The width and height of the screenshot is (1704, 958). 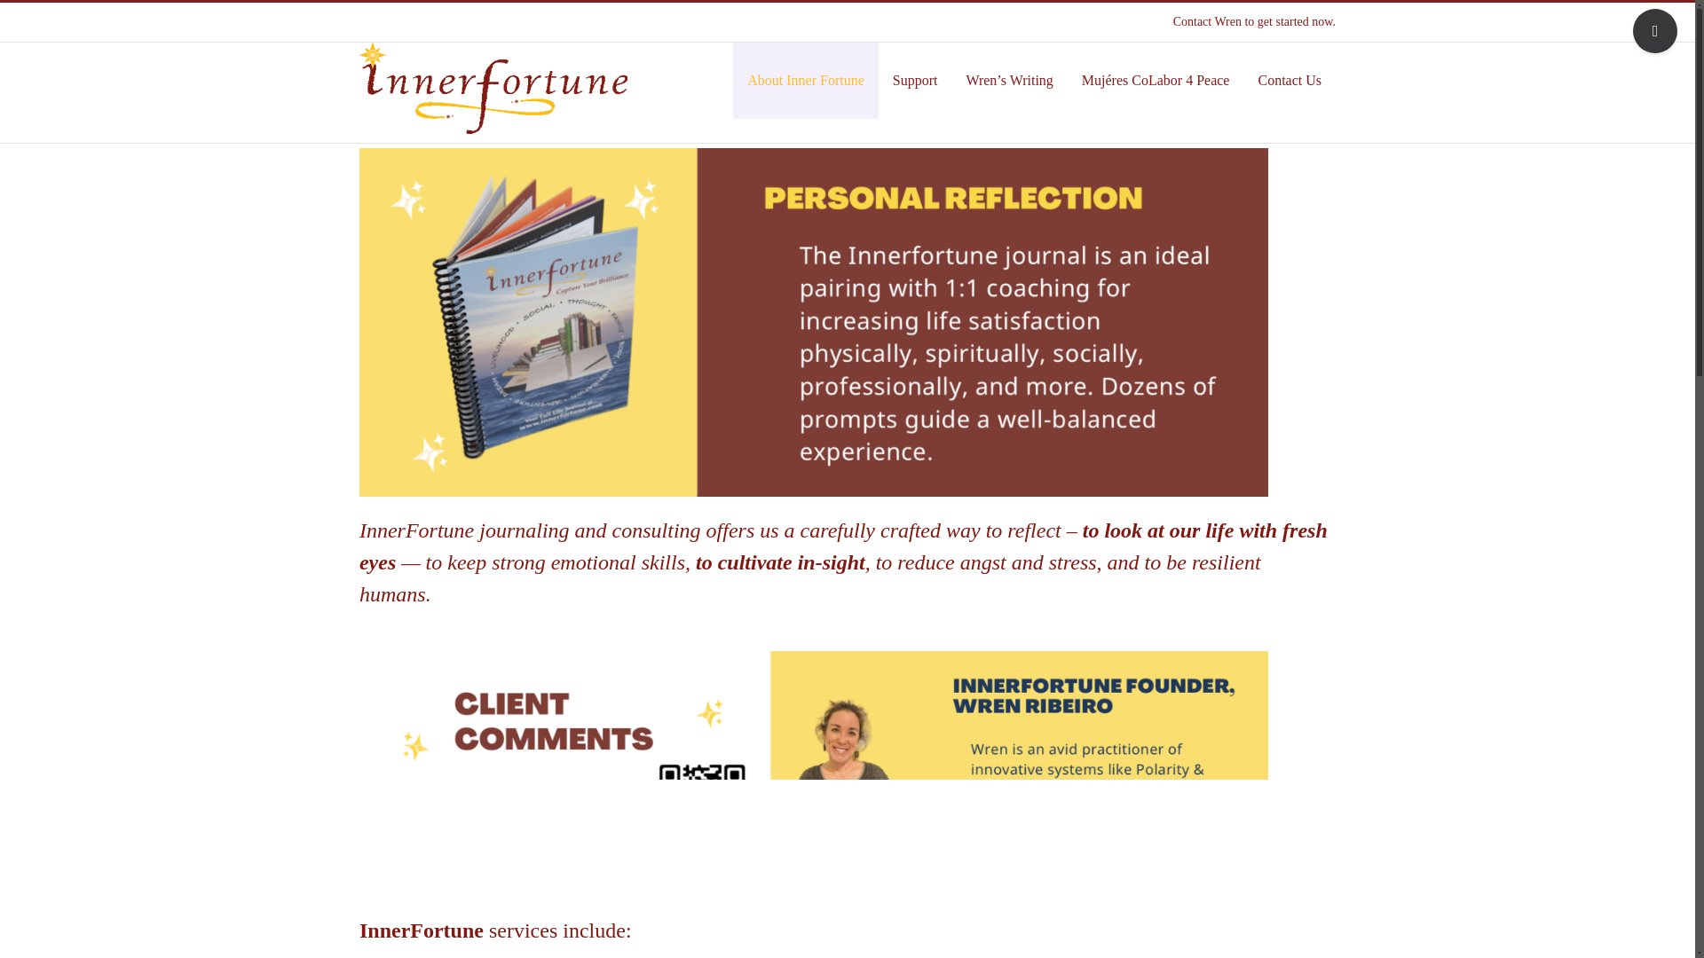 What do you see at coordinates (806, 80) in the screenshot?
I see `About Inner Fortune` at bounding box center [806, 80].